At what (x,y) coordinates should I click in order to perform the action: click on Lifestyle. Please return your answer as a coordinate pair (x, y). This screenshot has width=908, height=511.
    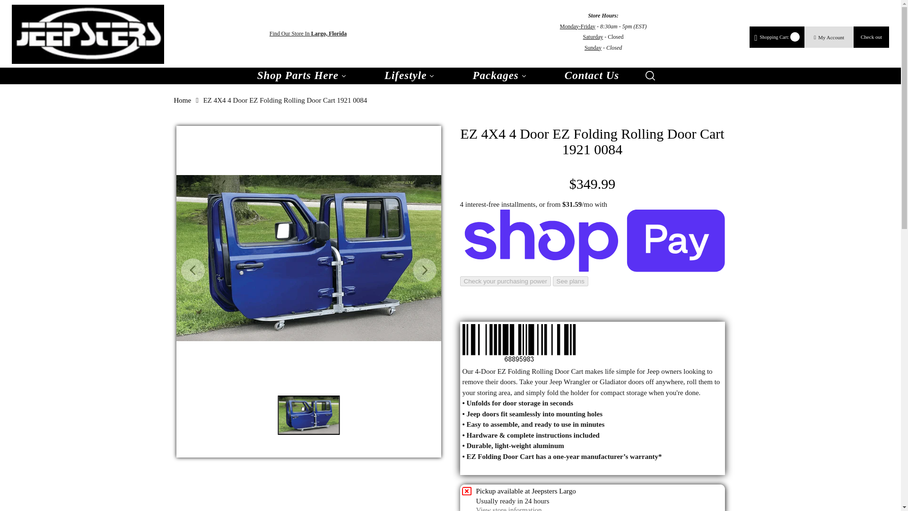
    Looking at the image, I should click on (410, 76).